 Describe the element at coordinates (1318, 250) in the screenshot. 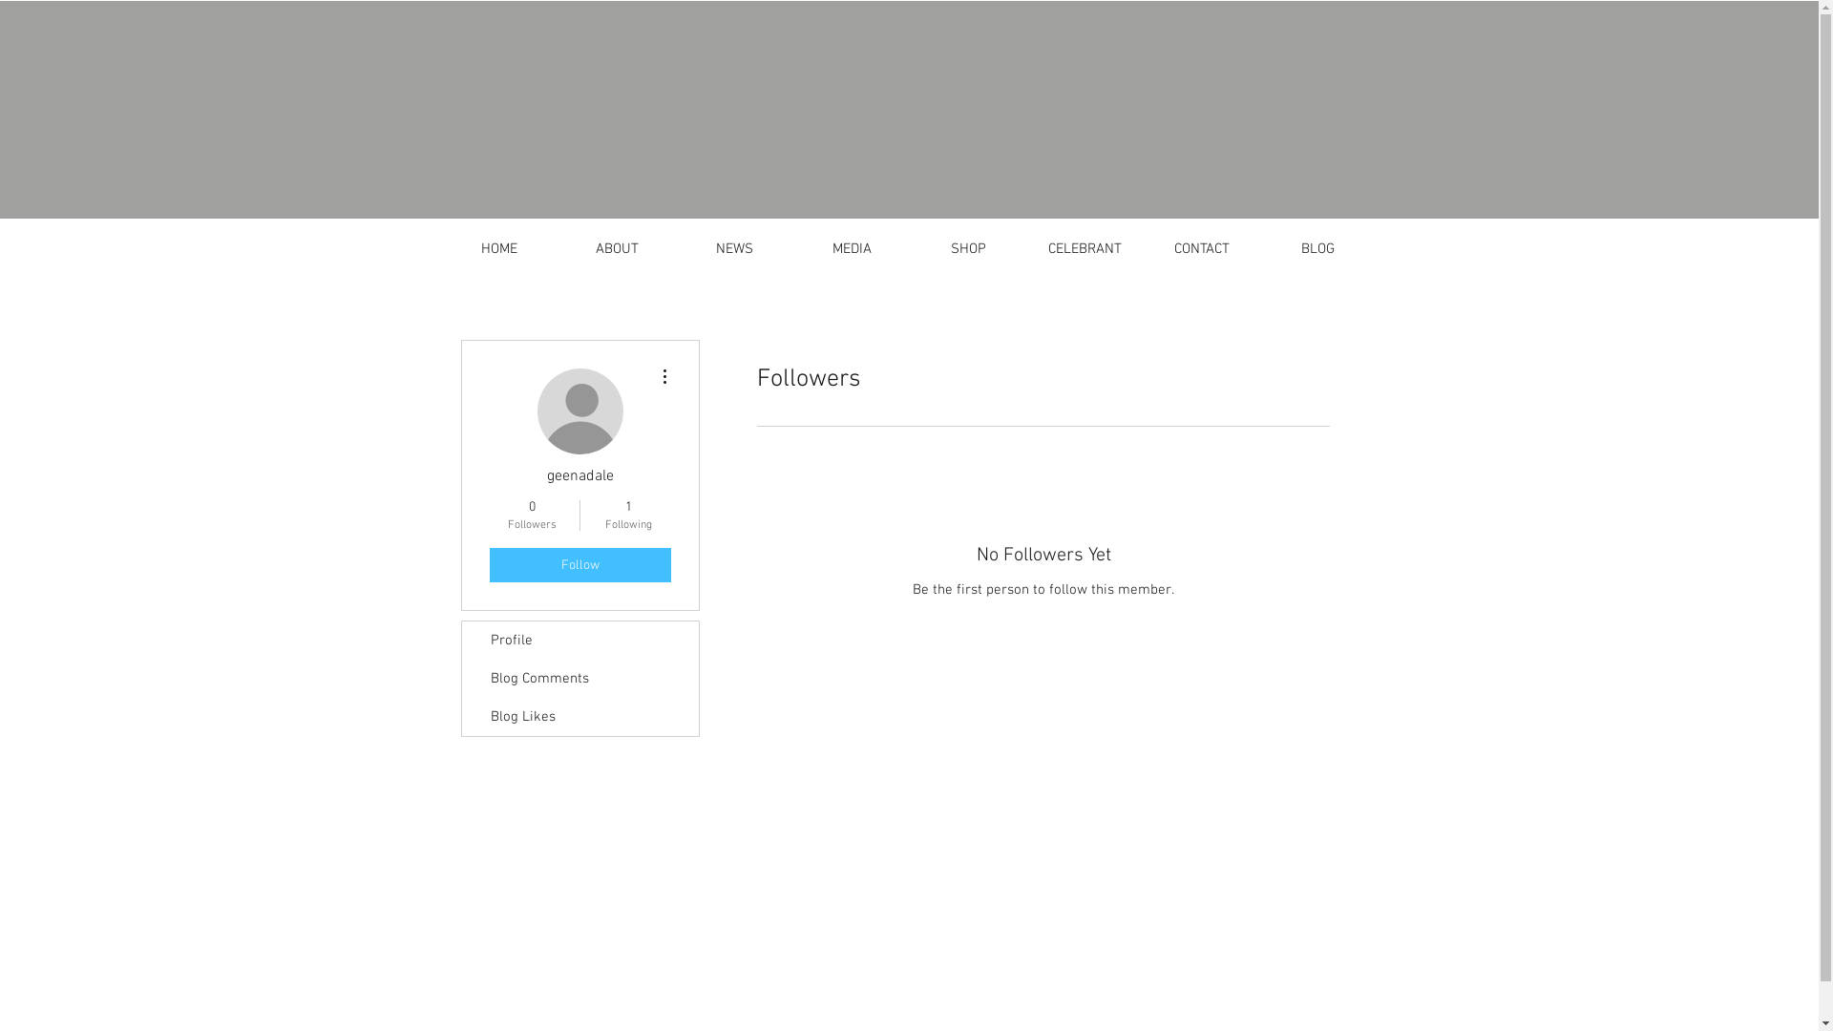

I see `BLOG` at that location.